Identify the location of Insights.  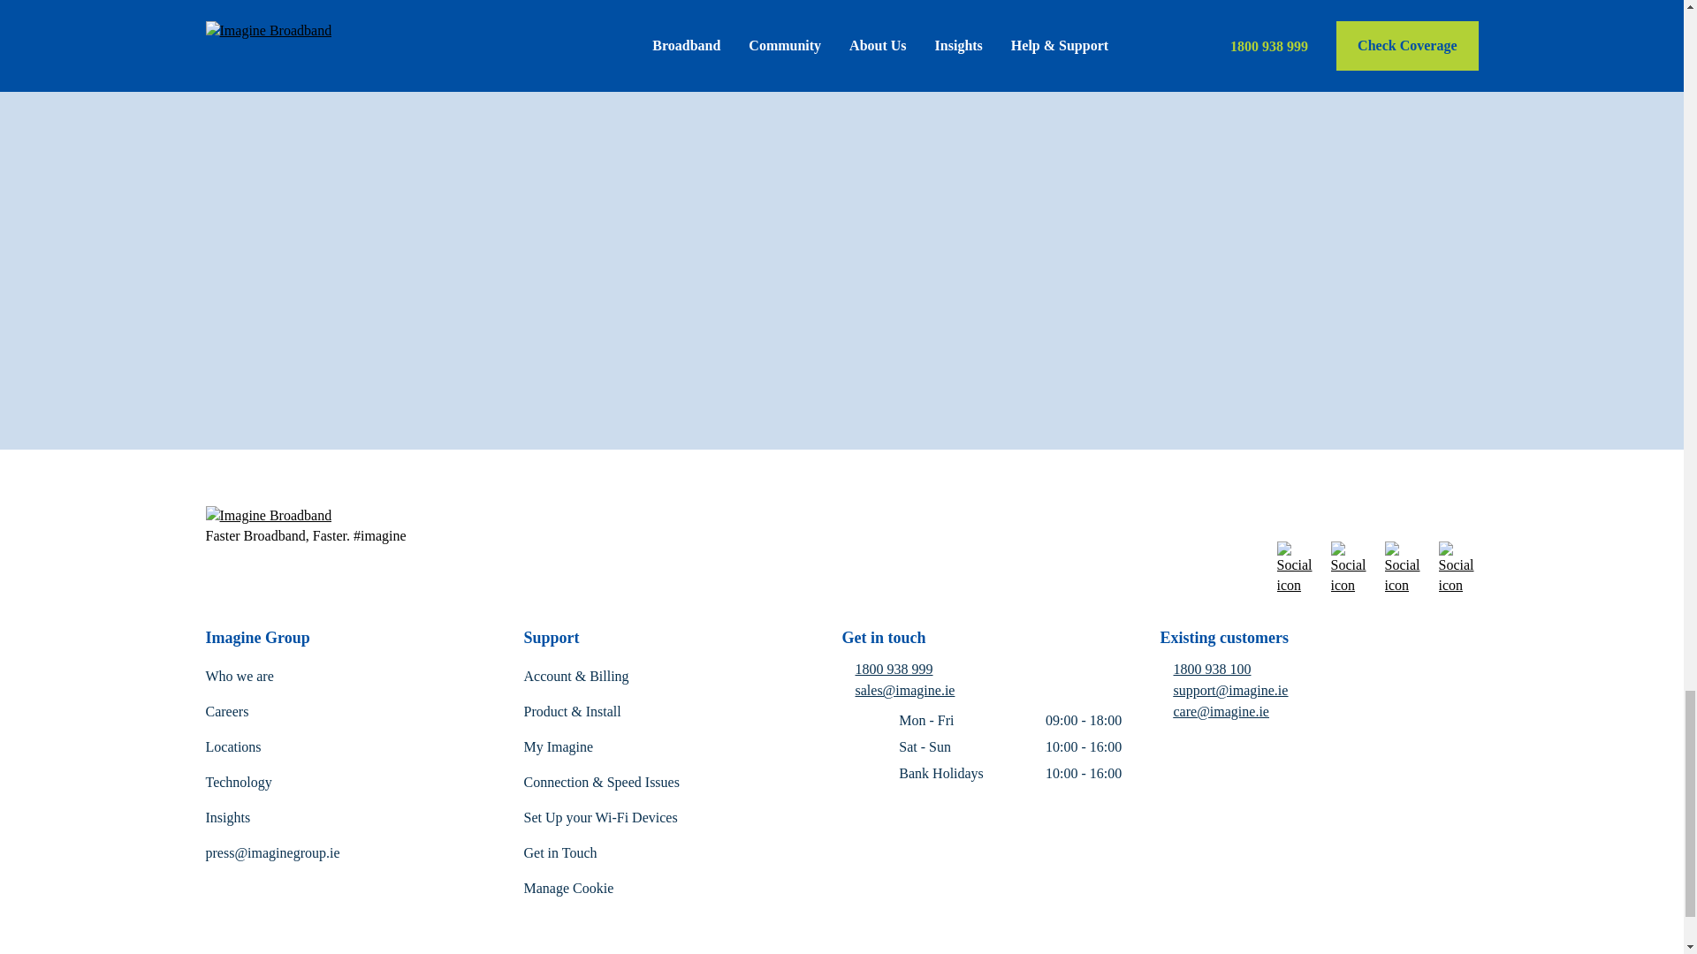
(227, 817).